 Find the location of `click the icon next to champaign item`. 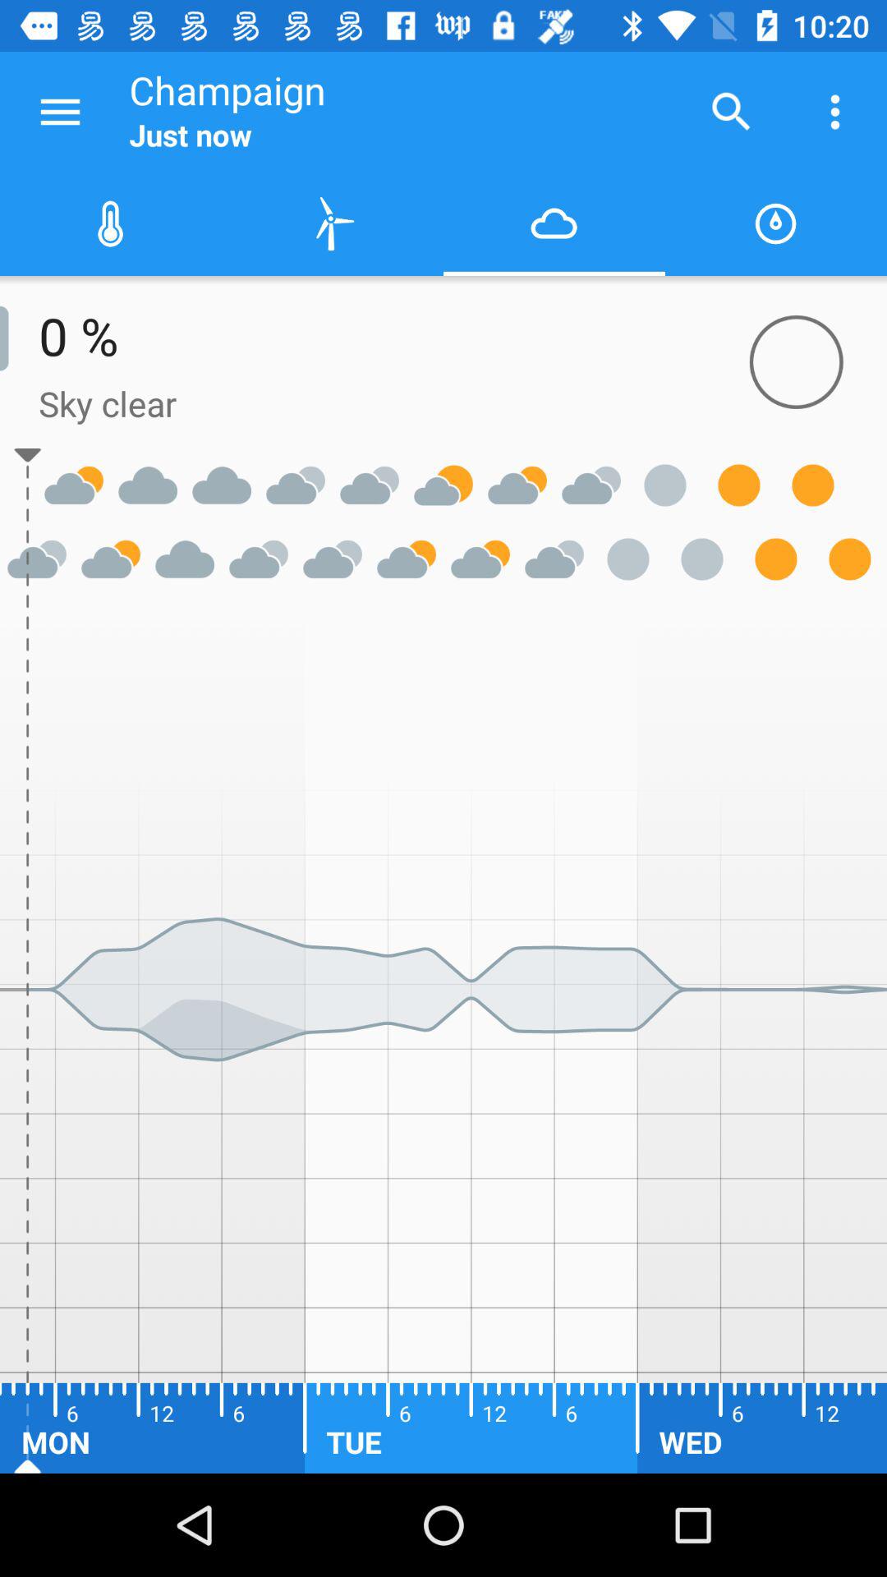

click the icon next to champaign item is located at coordinates (60, 112).